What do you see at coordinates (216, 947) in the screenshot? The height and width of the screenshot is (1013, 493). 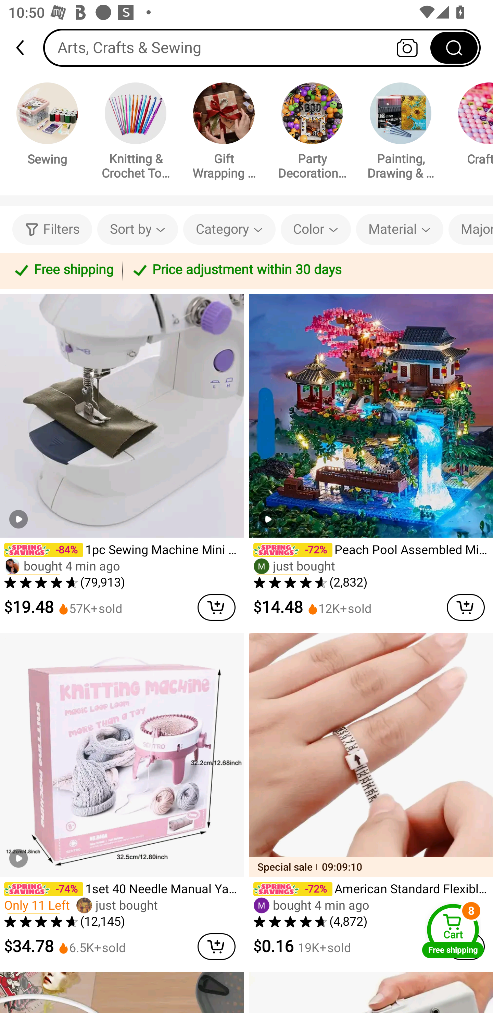 I see `cart delete` at bounding box center [216, 947].